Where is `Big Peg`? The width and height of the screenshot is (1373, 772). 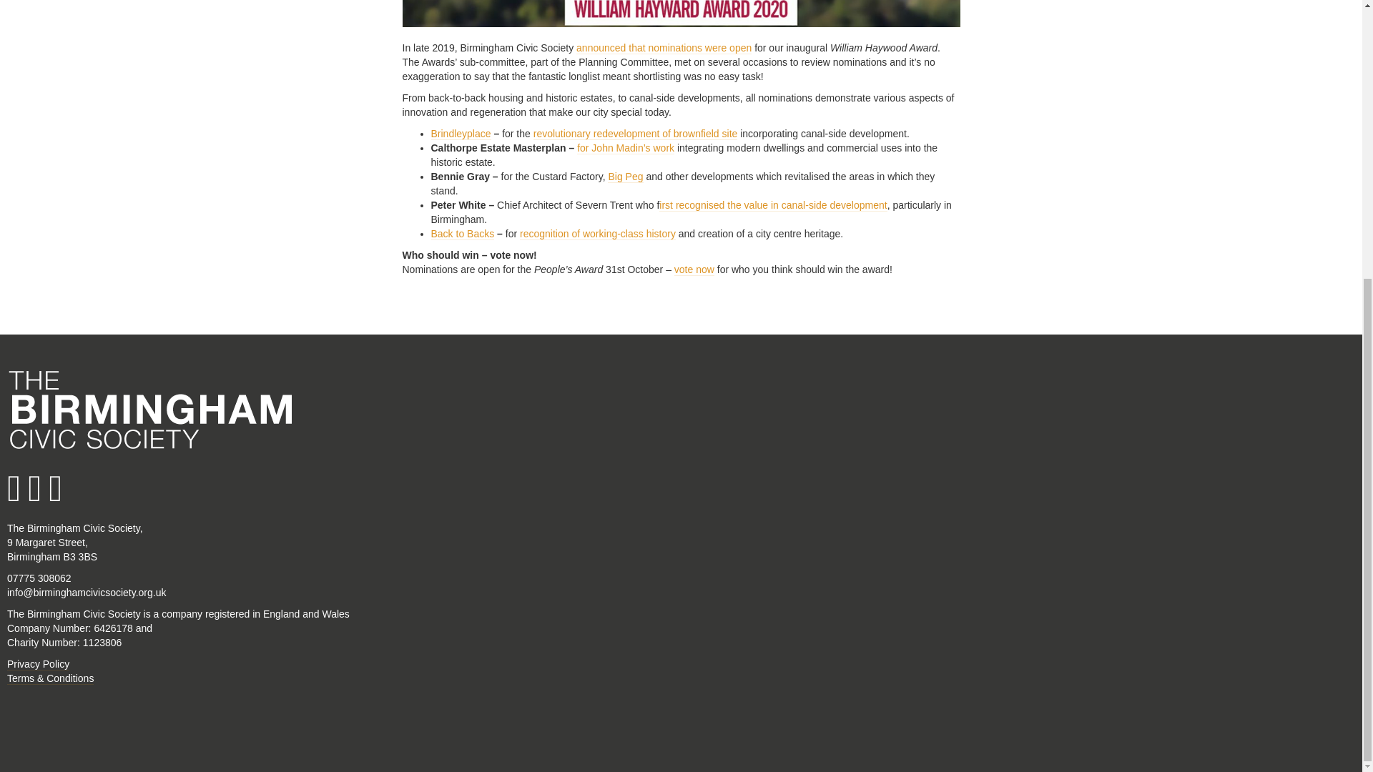 Big Peg is located at coordinates (625, 176).